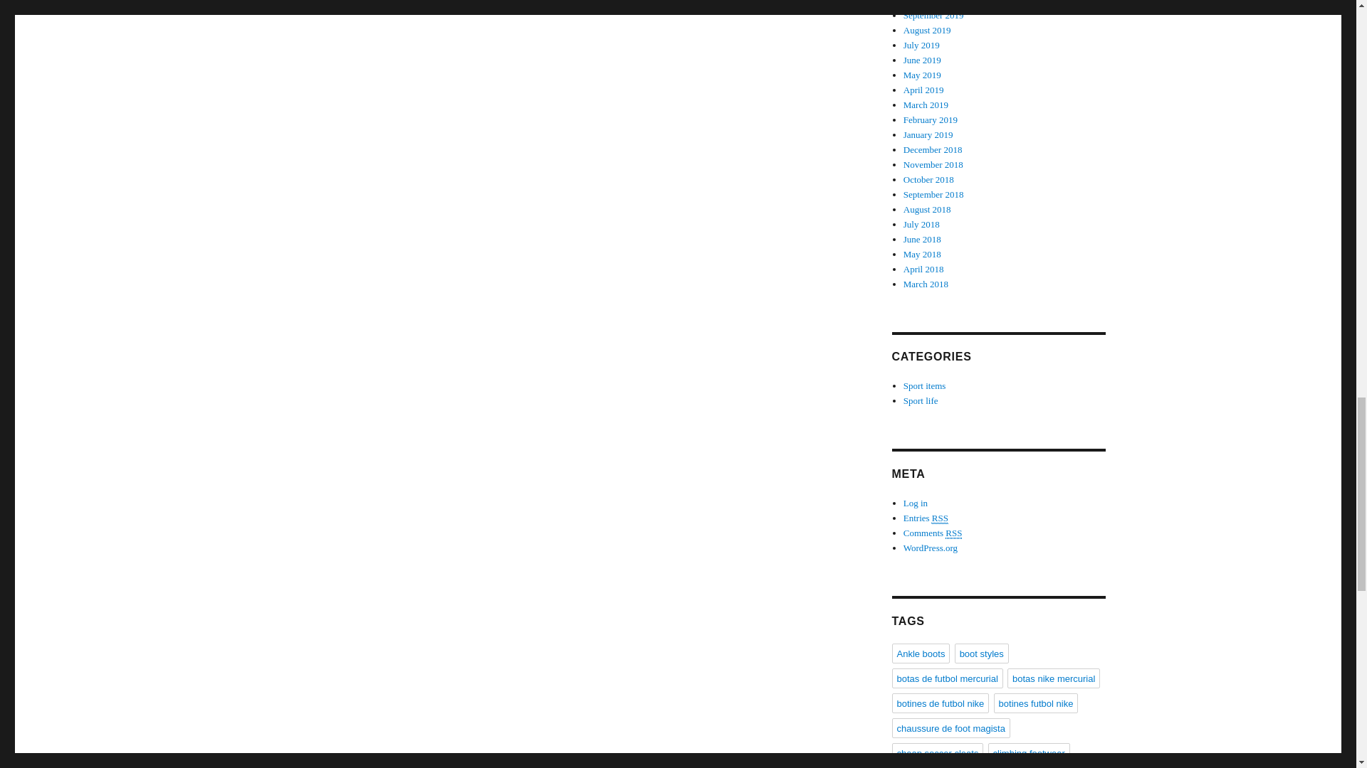 The height and width of the screenshot is (768, 1367). Describe the element at coordinates (921, 401) in the screenshot. I see `Good sport items and shoes you need to know` at that location.